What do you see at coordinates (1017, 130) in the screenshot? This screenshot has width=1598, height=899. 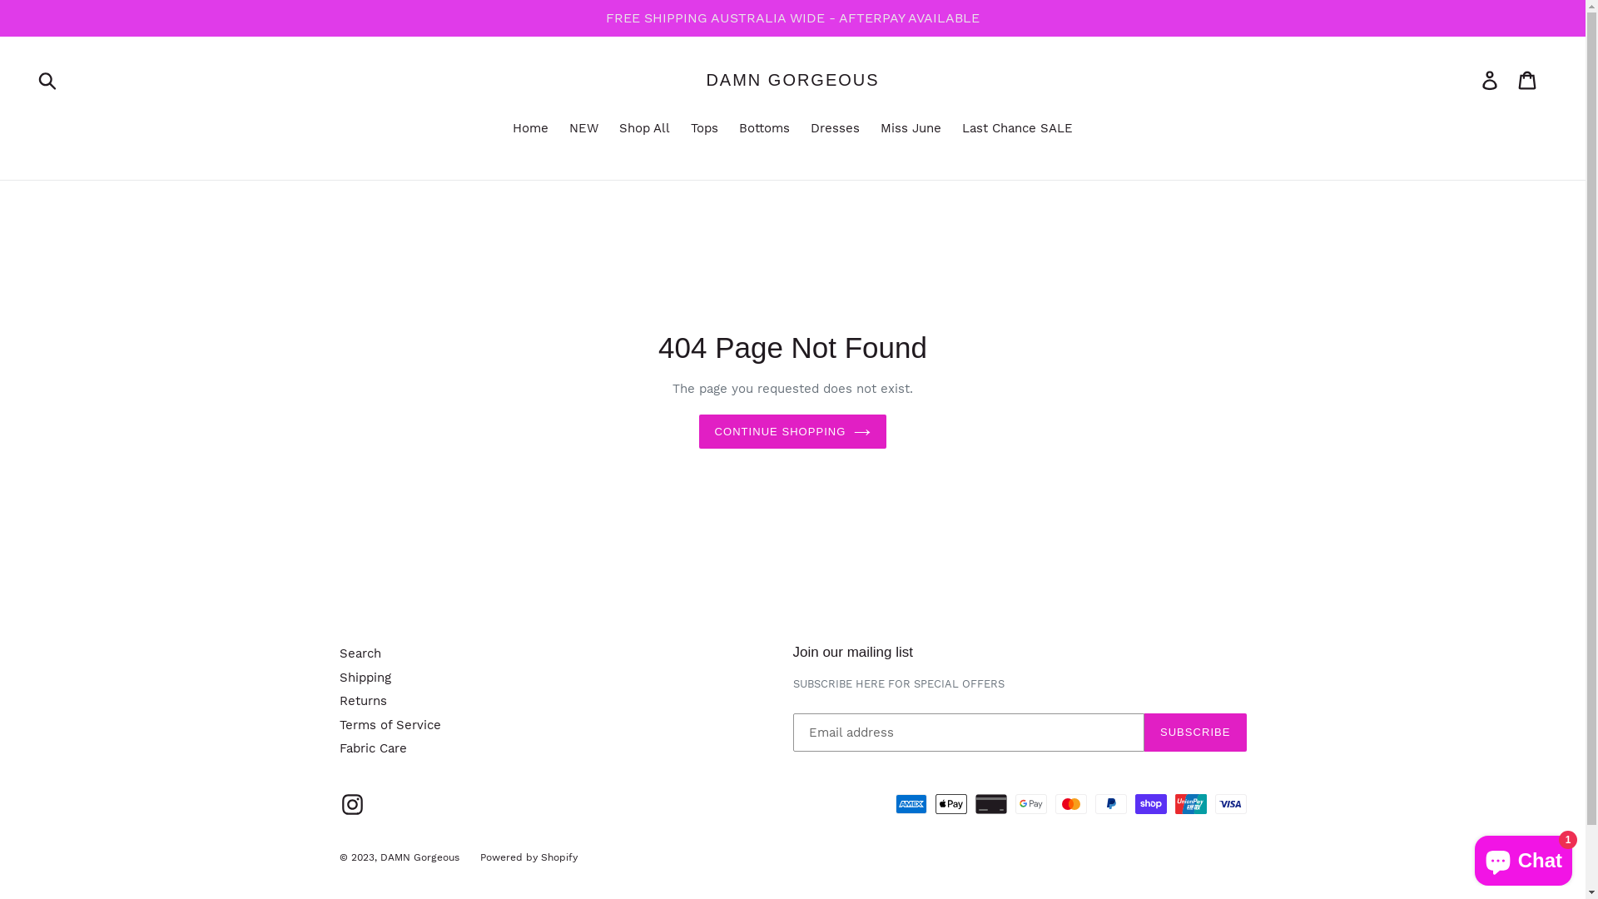 I see `Last Chance SALE` at bounding box center [1017, 130].